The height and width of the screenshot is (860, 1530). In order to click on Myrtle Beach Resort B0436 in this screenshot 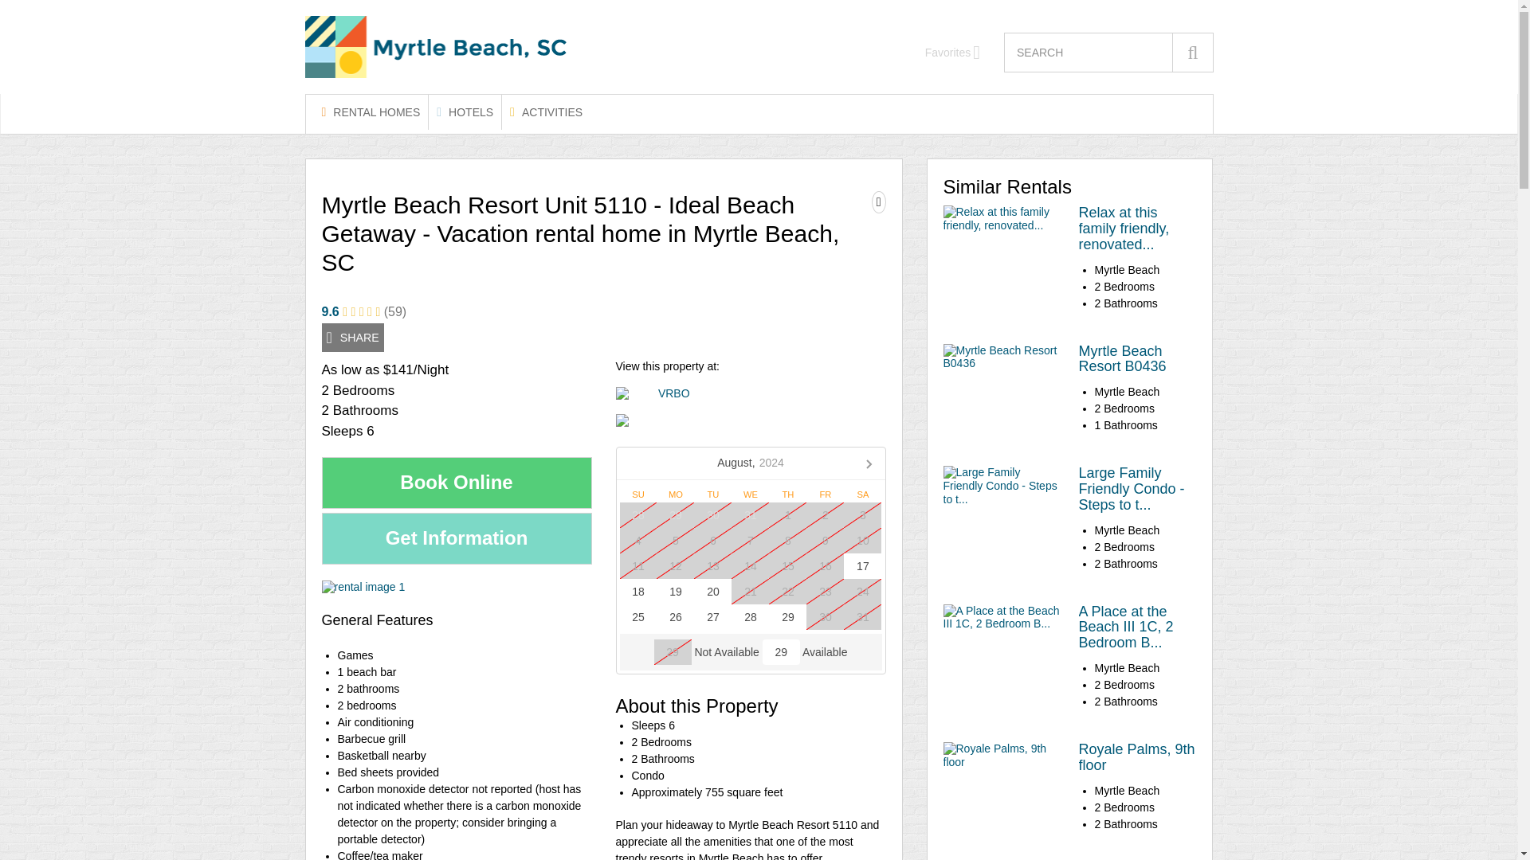, I will do `click(1122, 358)`.